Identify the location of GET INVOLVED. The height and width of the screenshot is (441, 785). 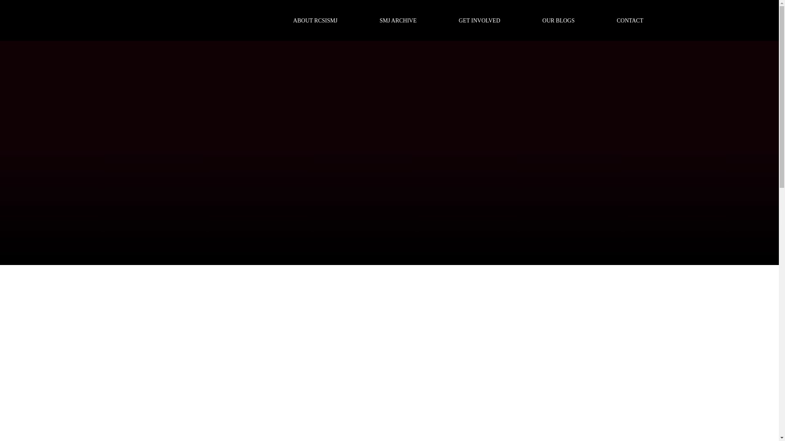
(479, 20).